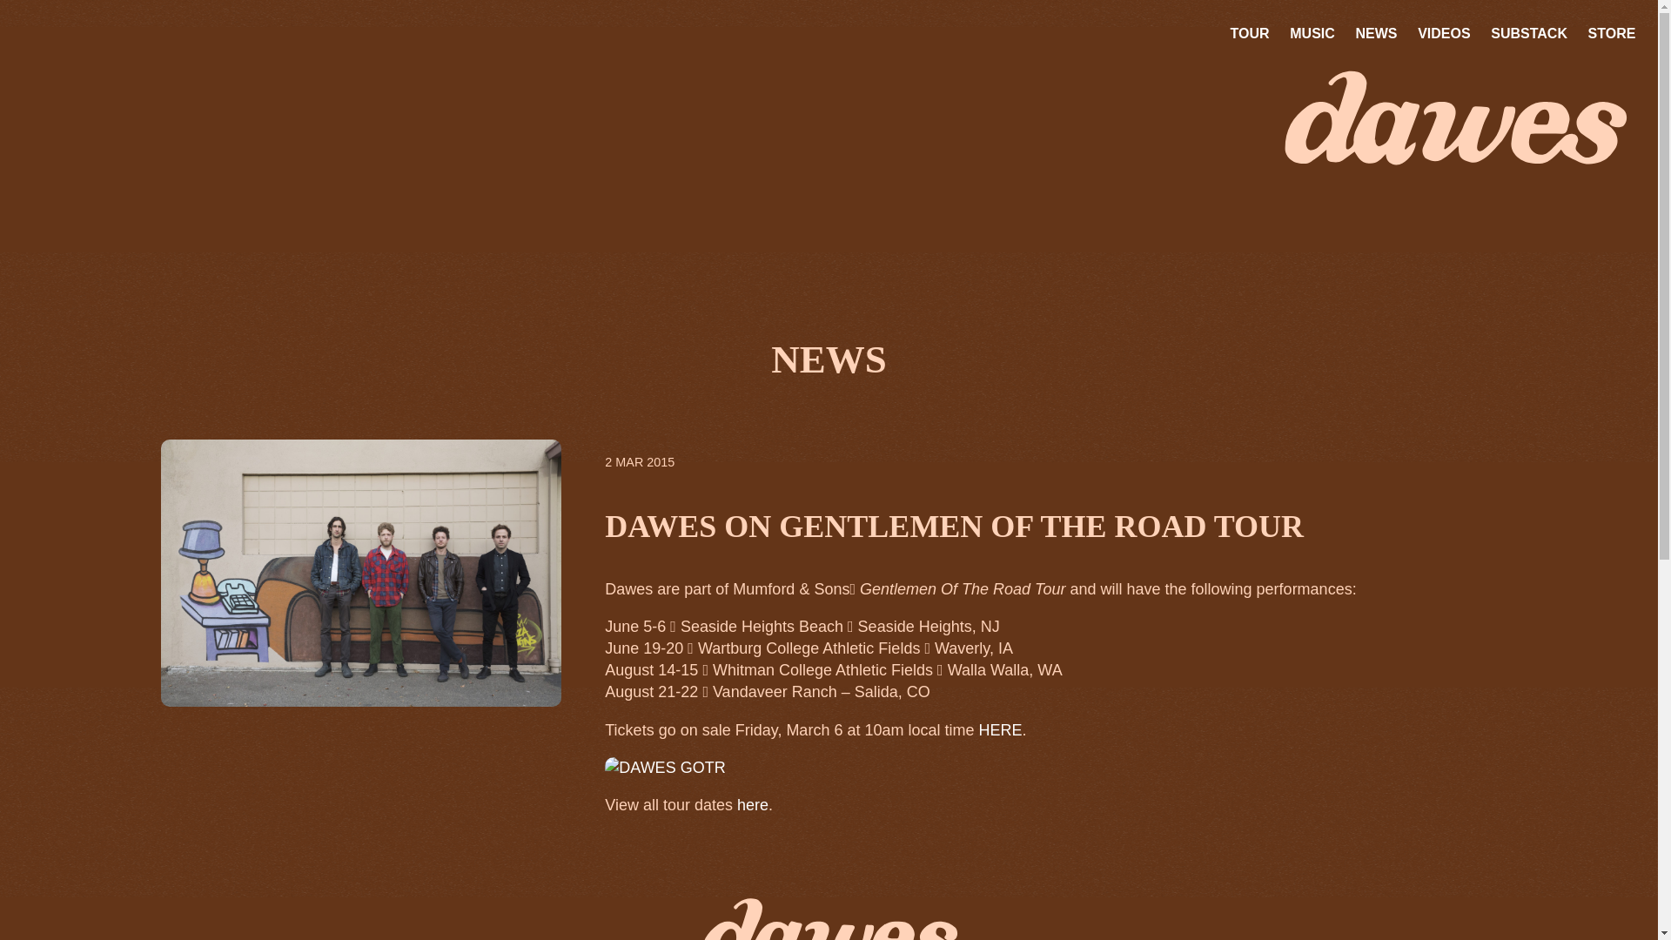 The image size is (1671, 940). Describe the element at coordinates (1612, 33) in the screenshot. I see `STORE` at that location.